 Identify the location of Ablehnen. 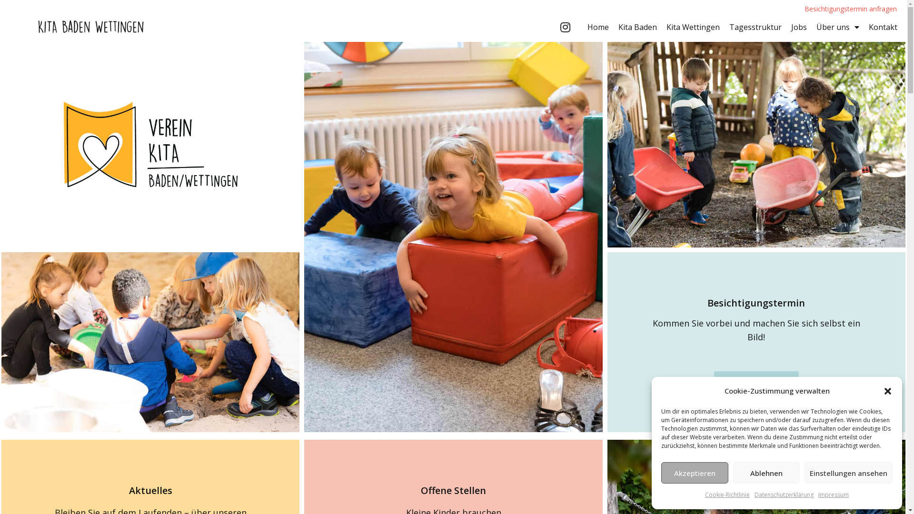
(766, 473).